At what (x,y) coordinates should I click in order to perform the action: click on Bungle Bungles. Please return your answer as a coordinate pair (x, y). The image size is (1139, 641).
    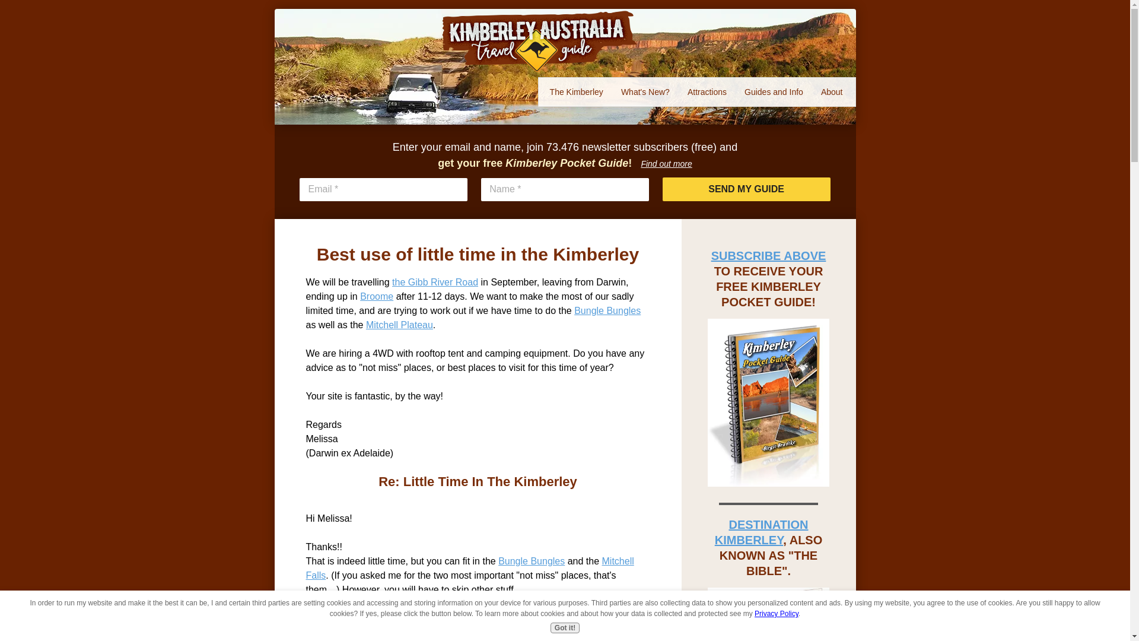
    Looking at the image, I should click on (607, 311).